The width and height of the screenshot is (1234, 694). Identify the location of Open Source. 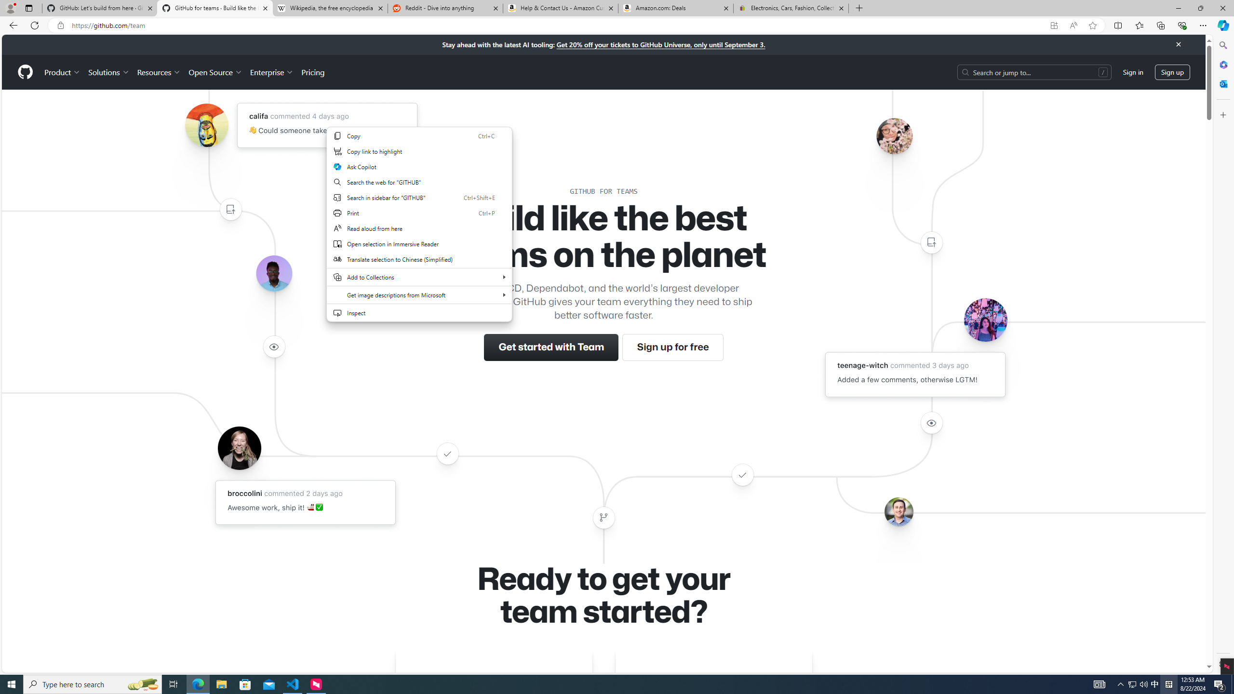
(216, 72).